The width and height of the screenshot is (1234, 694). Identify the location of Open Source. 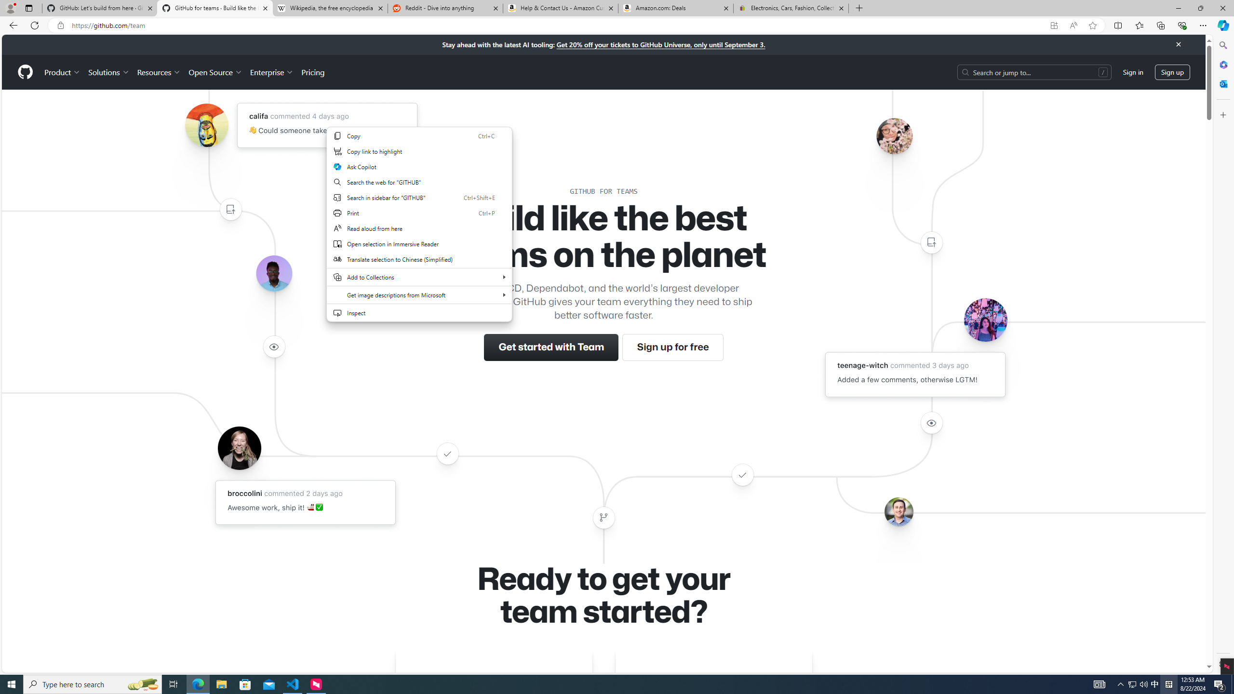
(216, 72).